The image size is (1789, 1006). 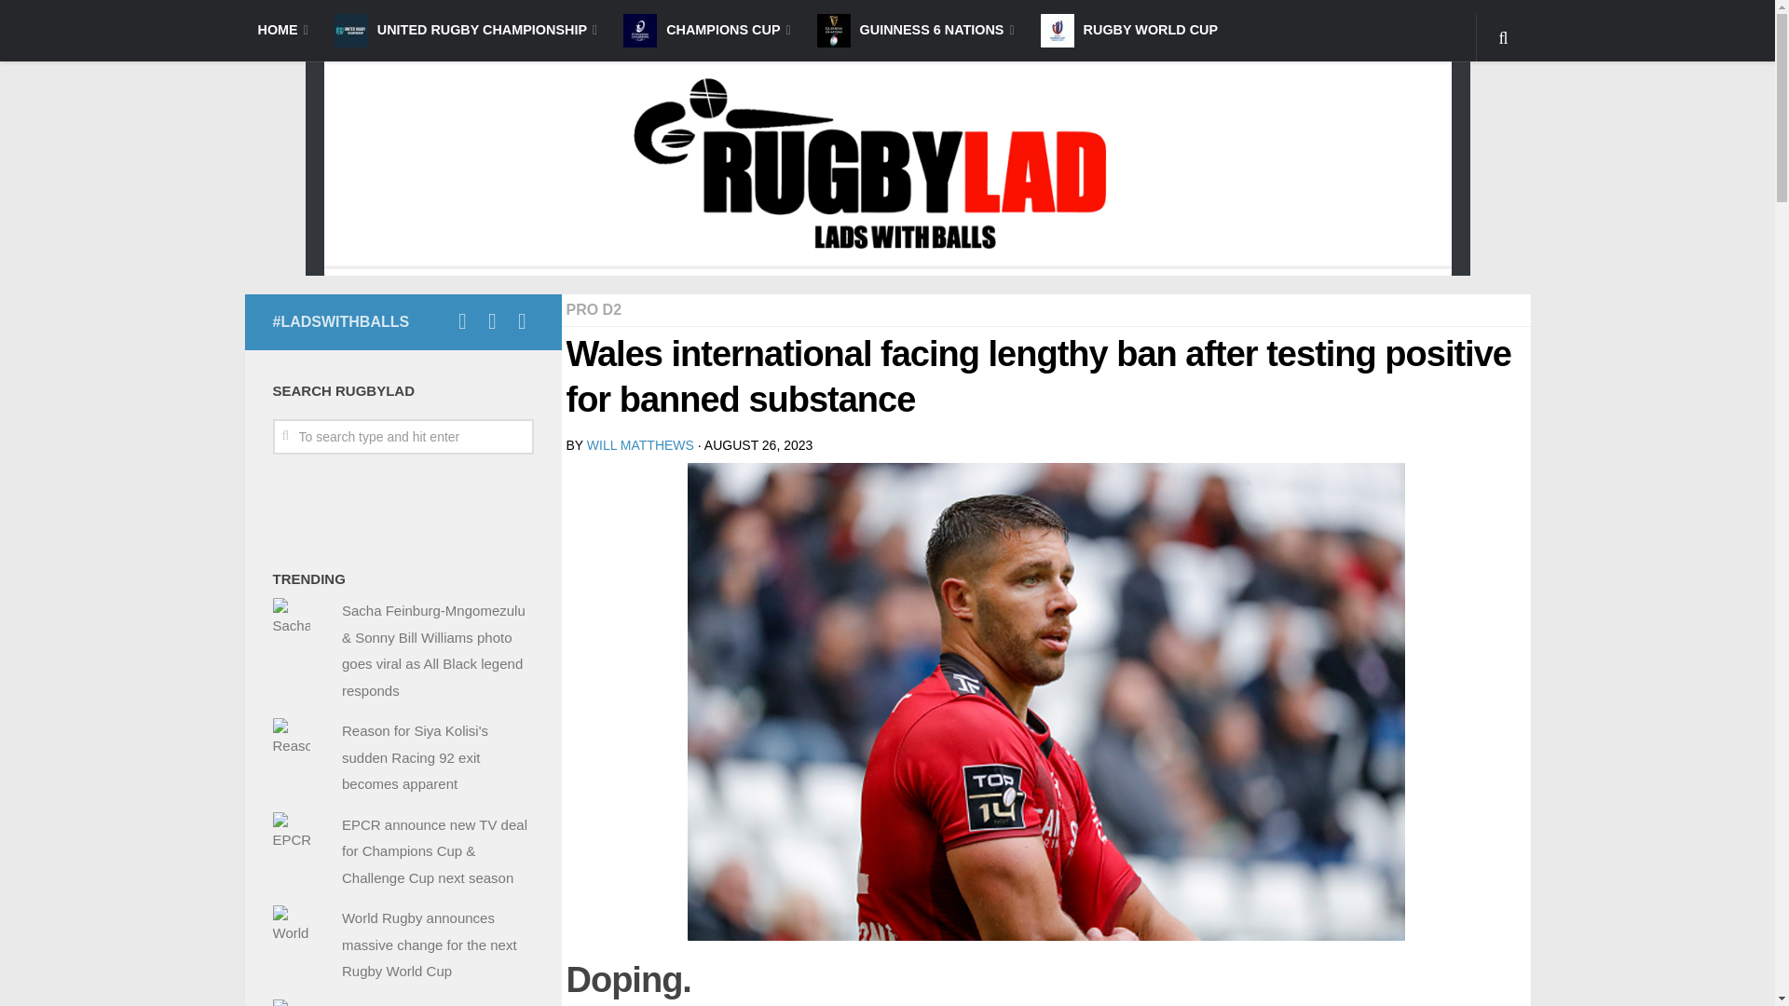 What do you see at coordinates (281, 30) in the screenshot?
I see `HOME` at bounding box center [281, 30].